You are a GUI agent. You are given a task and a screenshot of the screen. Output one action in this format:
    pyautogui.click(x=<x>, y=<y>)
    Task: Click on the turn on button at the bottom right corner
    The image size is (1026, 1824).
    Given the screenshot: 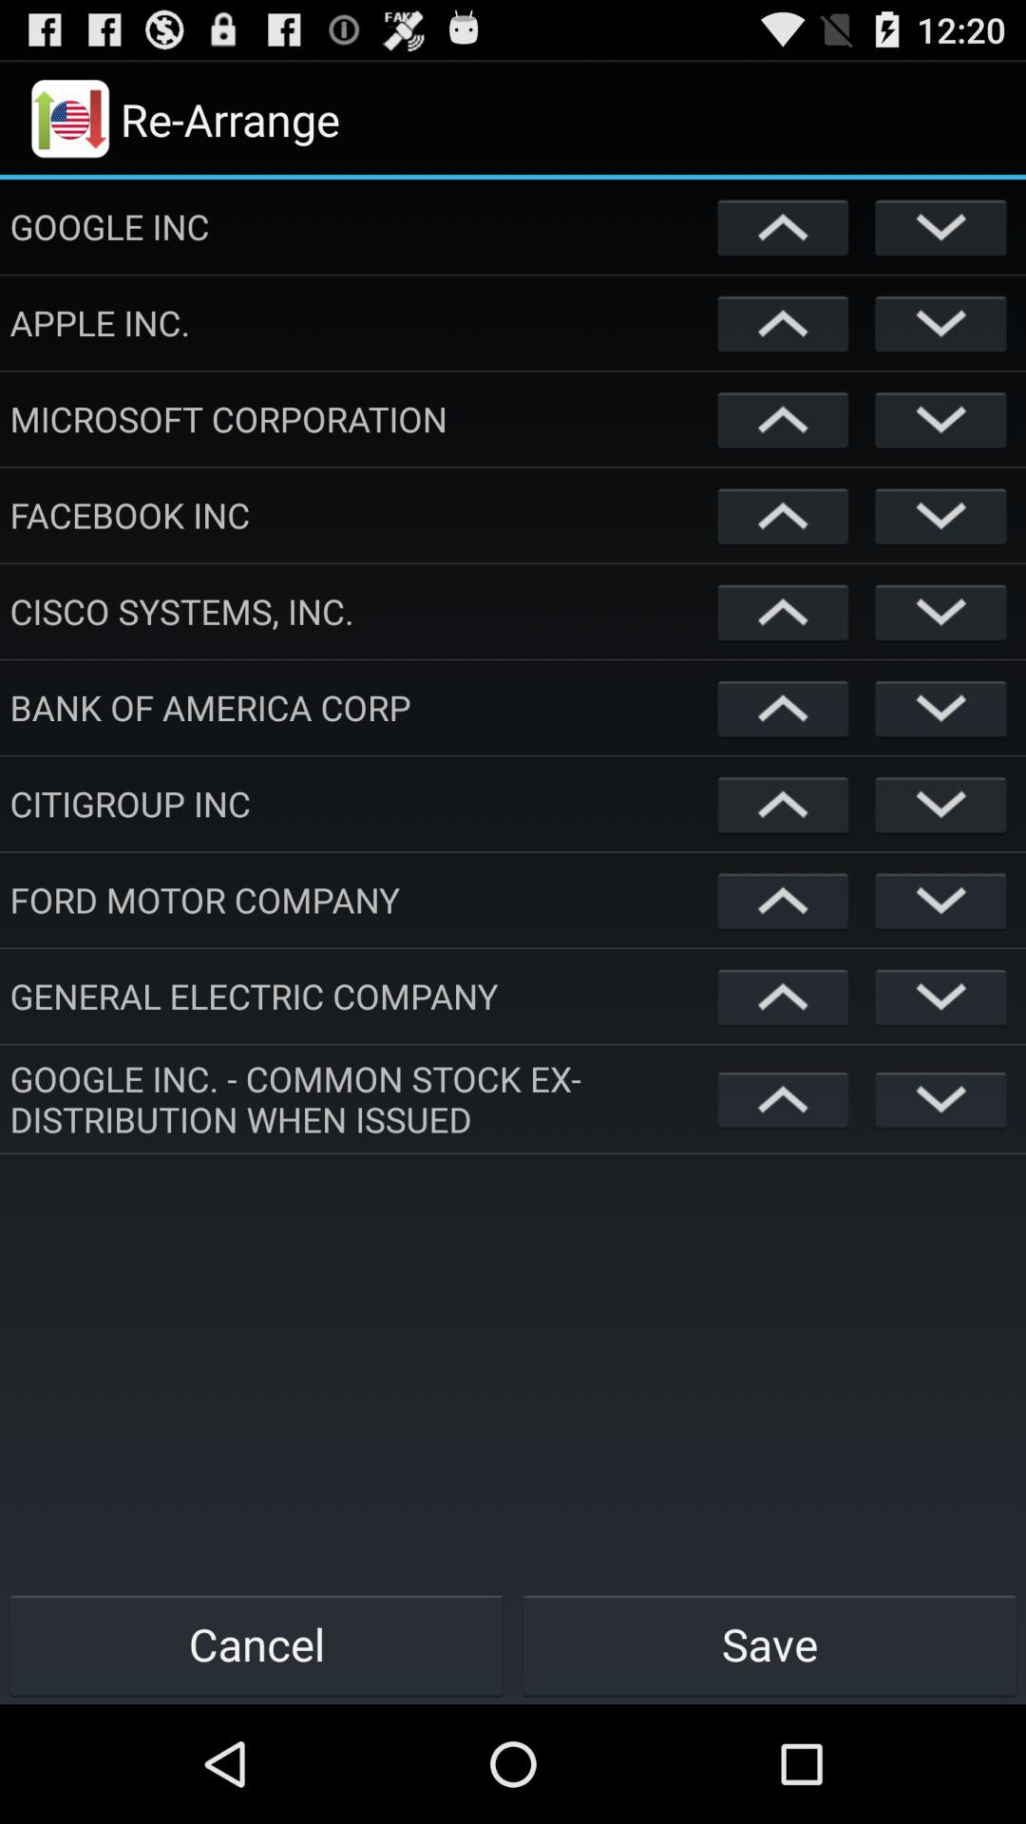 What is the action you would take?
    pyautogui.click(x=769, y=1643)
    